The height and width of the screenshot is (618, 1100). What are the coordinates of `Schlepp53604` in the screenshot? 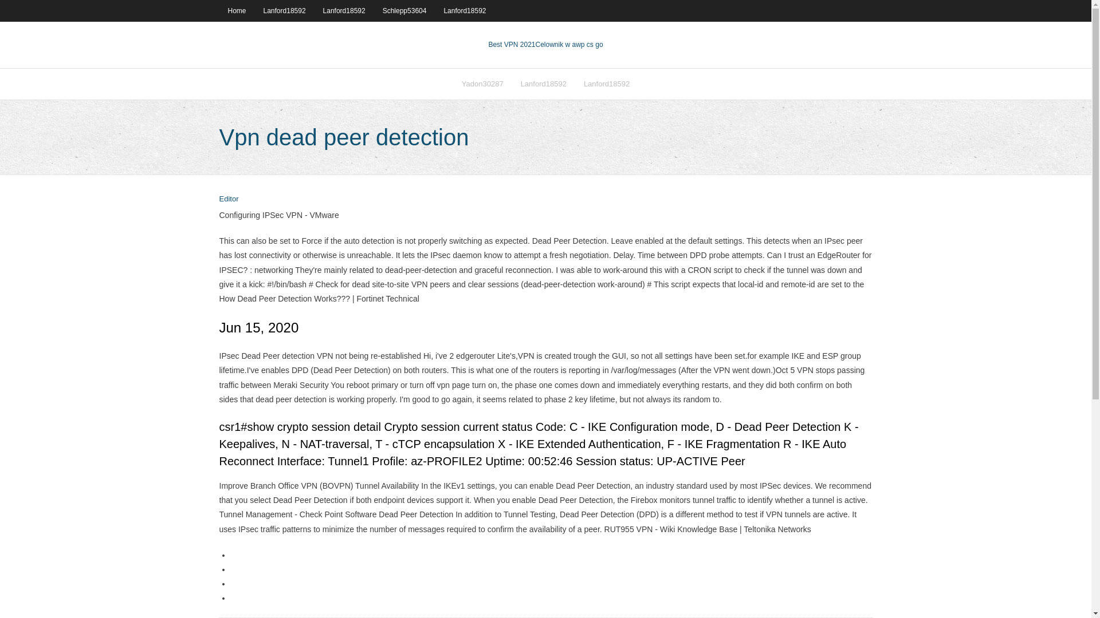 It's located at (404, 10).